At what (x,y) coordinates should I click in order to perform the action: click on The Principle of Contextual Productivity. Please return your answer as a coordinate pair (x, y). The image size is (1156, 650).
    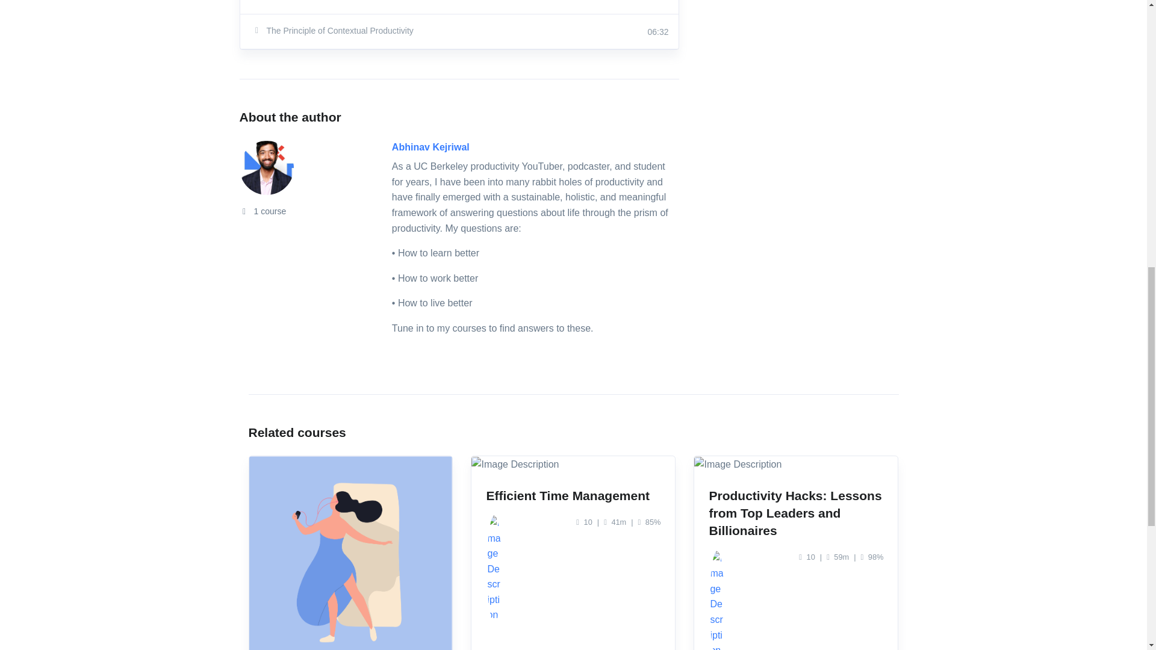
    Looking at the image, I should click on (394, 30).